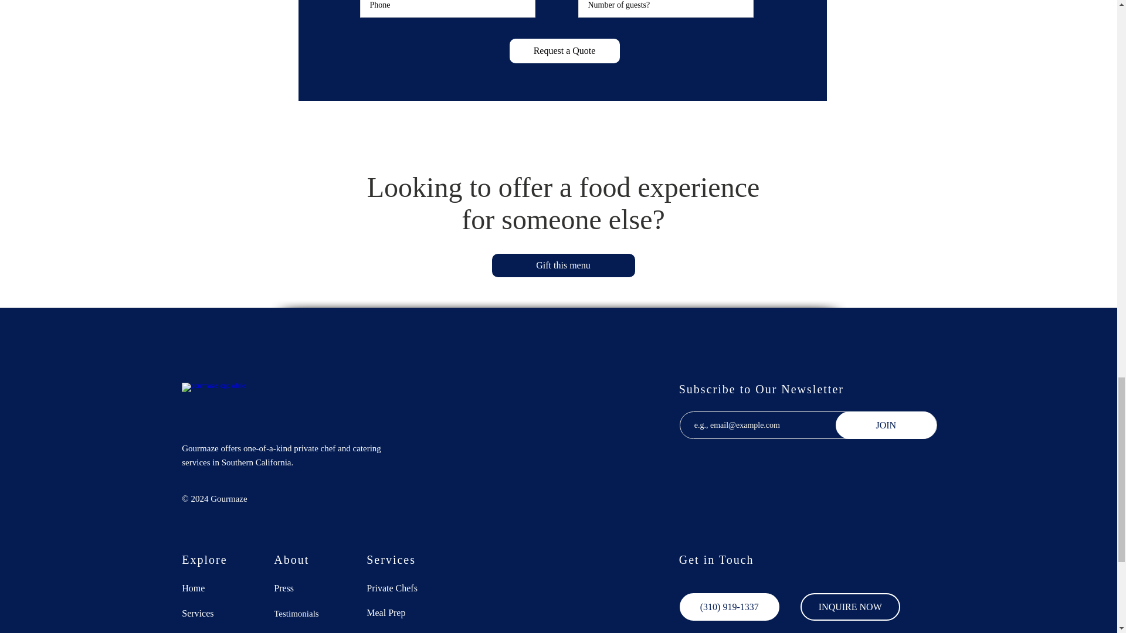 Image resolution: width=1126 pixels, height=633 pixels. I want to click on Gallery, so click(307, 632).